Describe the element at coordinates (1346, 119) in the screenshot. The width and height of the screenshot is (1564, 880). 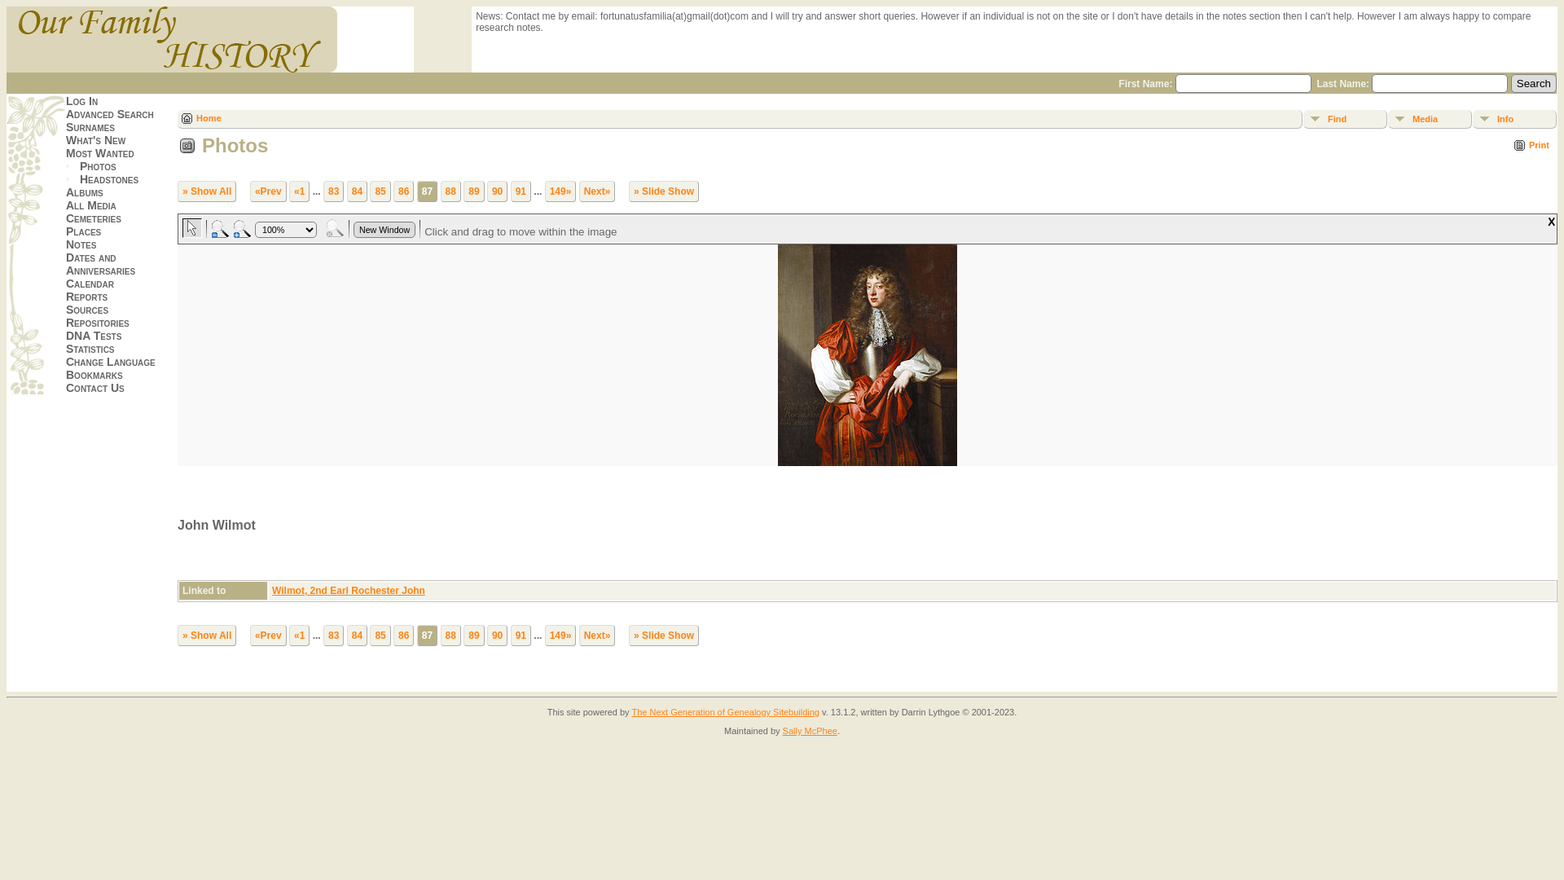
I see `Find` at that location.